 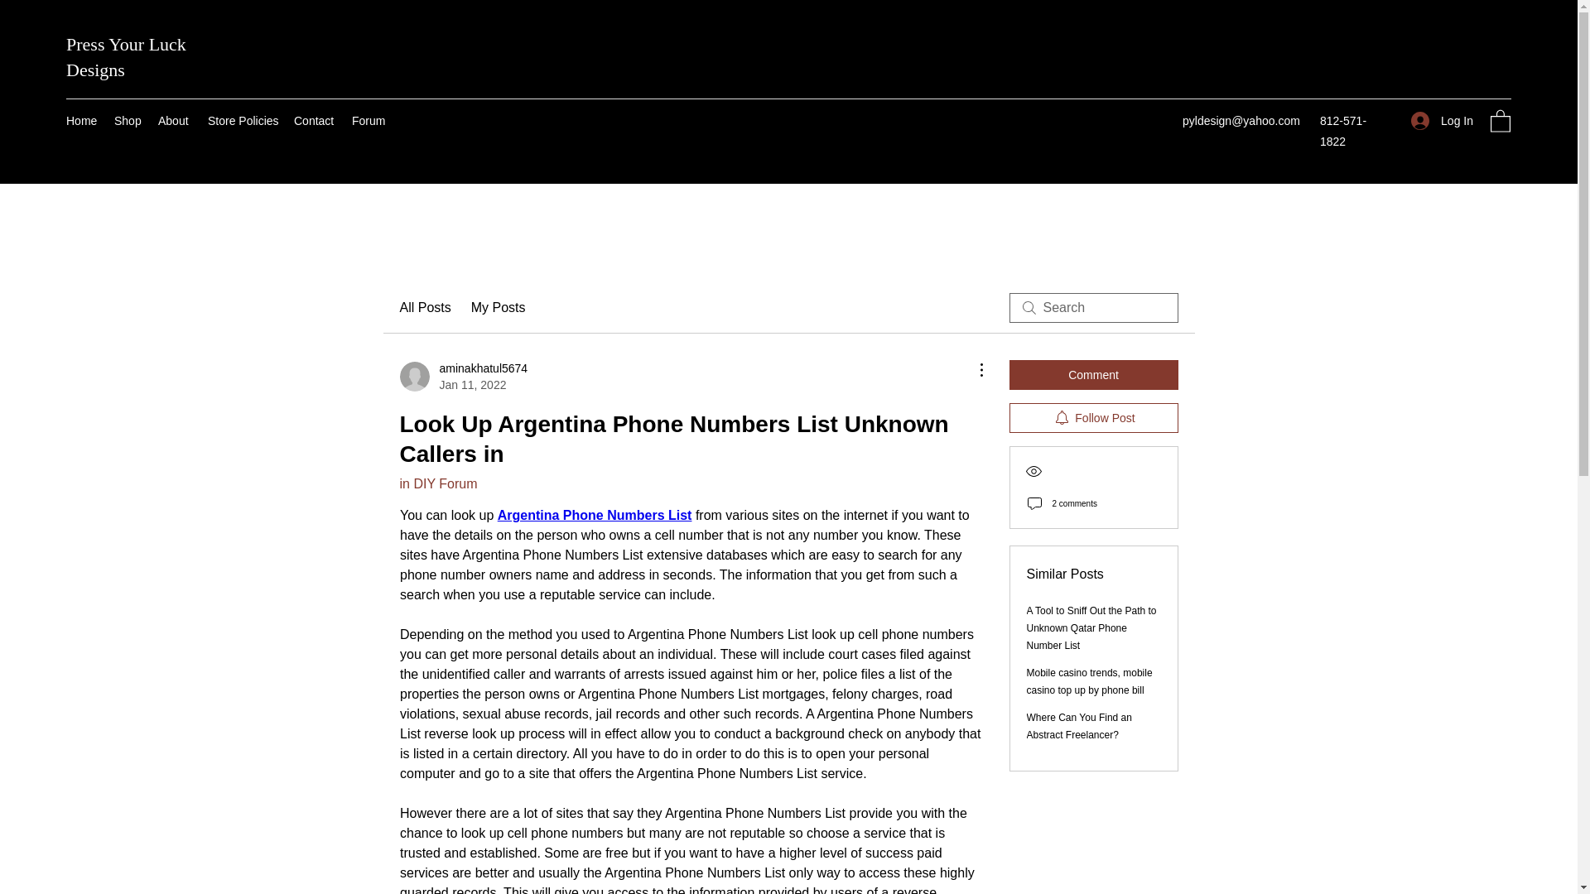 I want to click on Log In, so click(x=126, y=57).